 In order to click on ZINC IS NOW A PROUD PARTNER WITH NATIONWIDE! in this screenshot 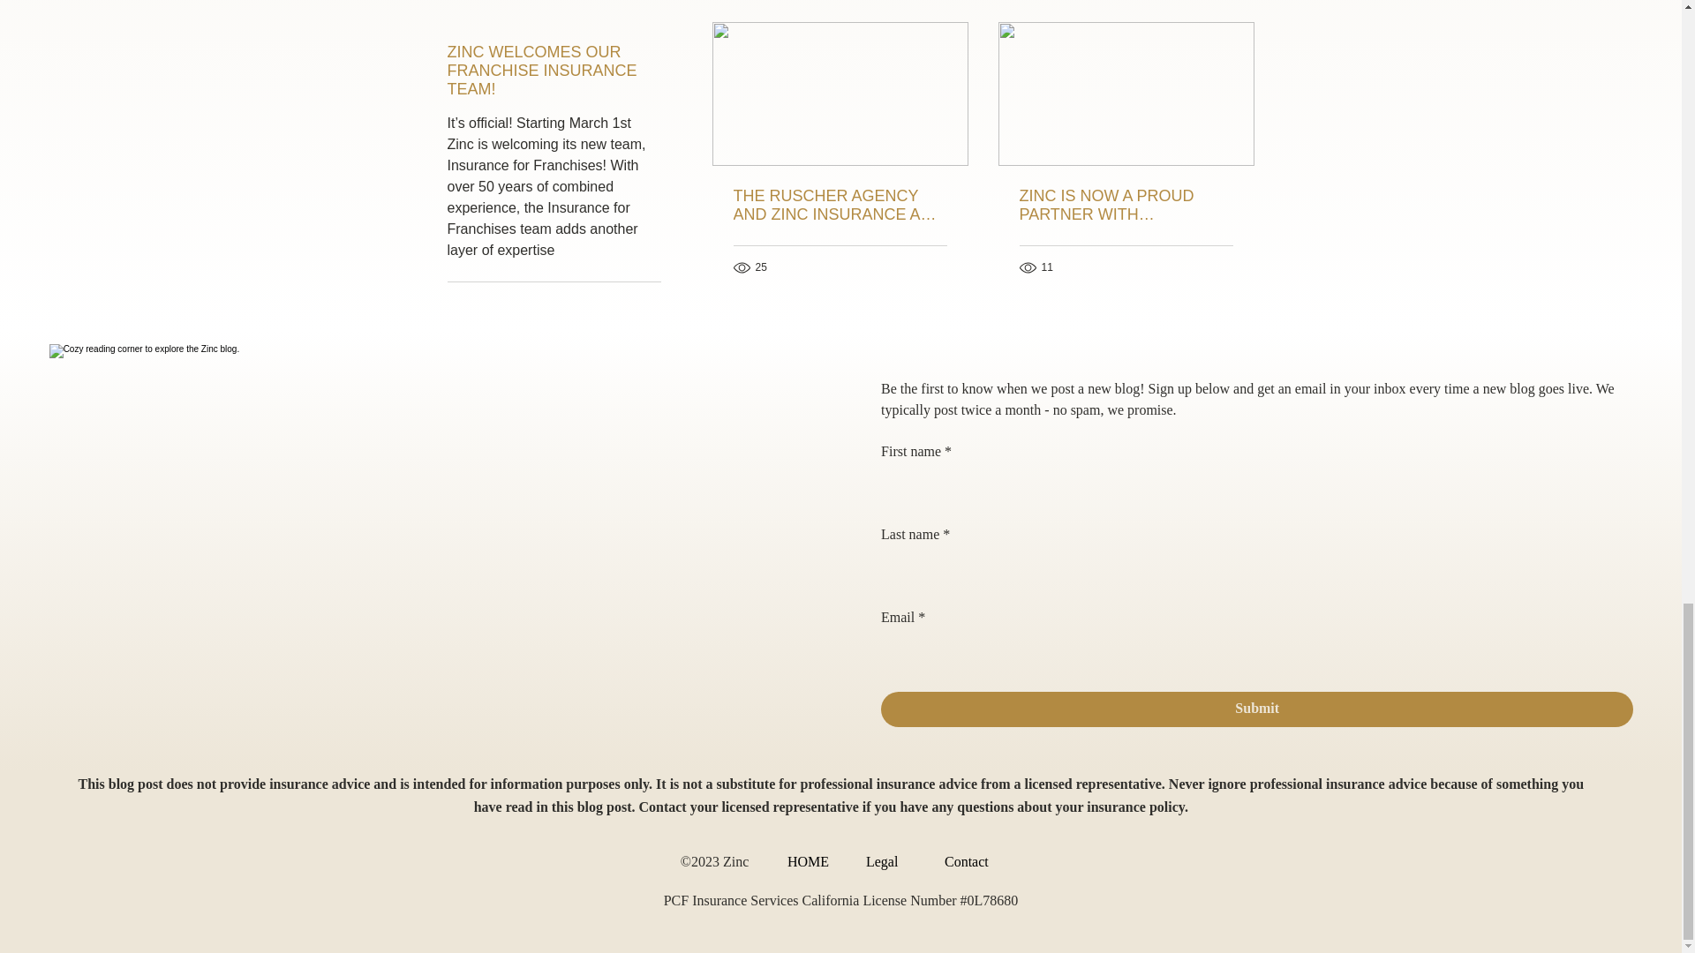, I will do `click(1125, 205)`.